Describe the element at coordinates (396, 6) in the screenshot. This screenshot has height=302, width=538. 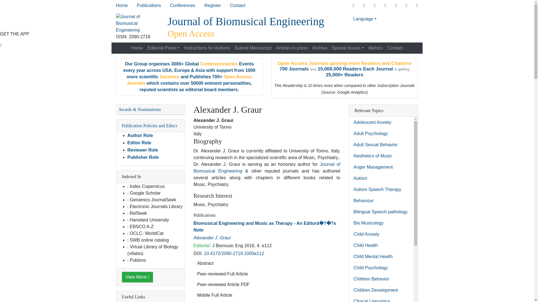
I see `Omics RSS` at that location.